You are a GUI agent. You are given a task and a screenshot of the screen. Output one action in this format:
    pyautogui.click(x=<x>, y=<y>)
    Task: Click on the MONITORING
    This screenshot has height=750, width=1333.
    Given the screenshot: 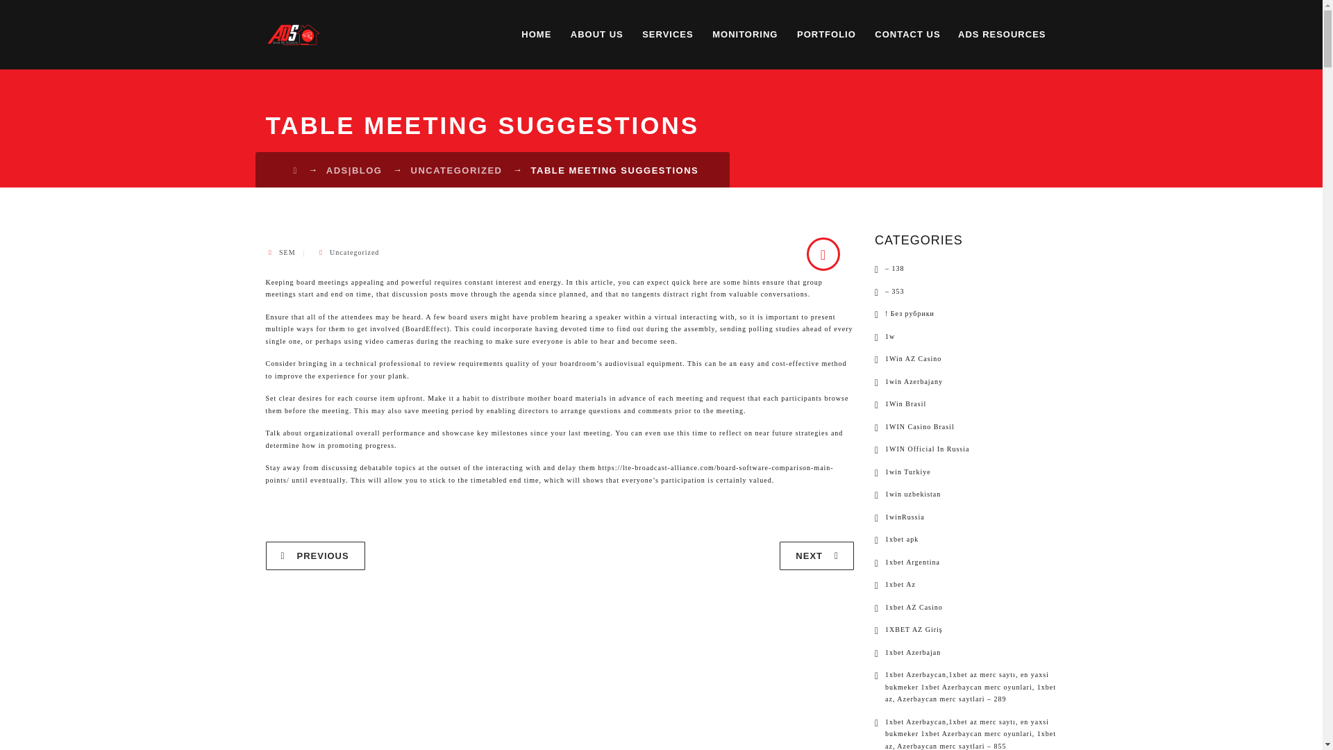 What is the action you would take?
    pyautogui.click(x=744, y=35)
    